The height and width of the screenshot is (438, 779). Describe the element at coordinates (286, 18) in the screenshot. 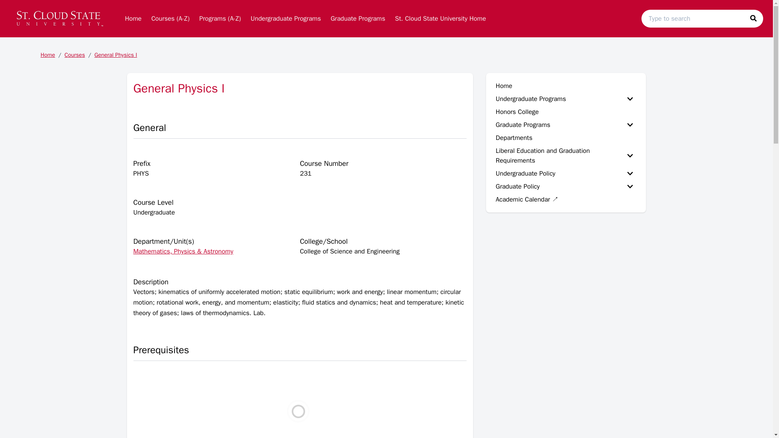

I see `Undergraduate Programs` at that location.